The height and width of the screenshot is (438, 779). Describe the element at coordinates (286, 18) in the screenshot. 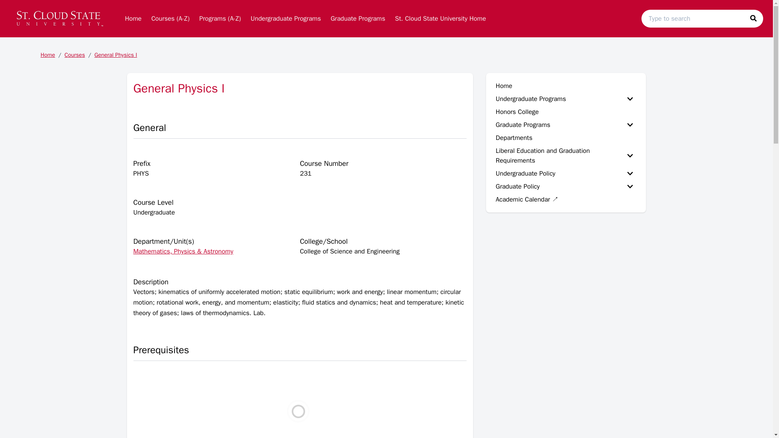

I see `Undergraduate Programs` at that location.